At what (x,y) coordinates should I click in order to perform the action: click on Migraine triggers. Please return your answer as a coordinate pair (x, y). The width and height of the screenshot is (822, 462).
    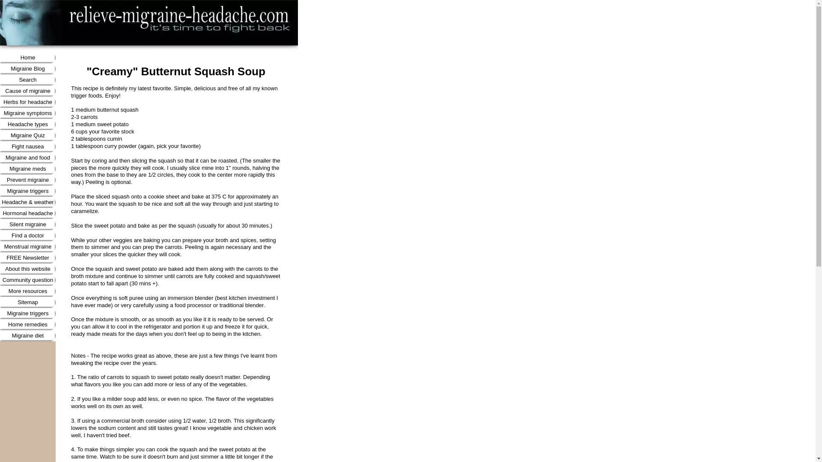
    Looking at the image, I should click on (28, 191).